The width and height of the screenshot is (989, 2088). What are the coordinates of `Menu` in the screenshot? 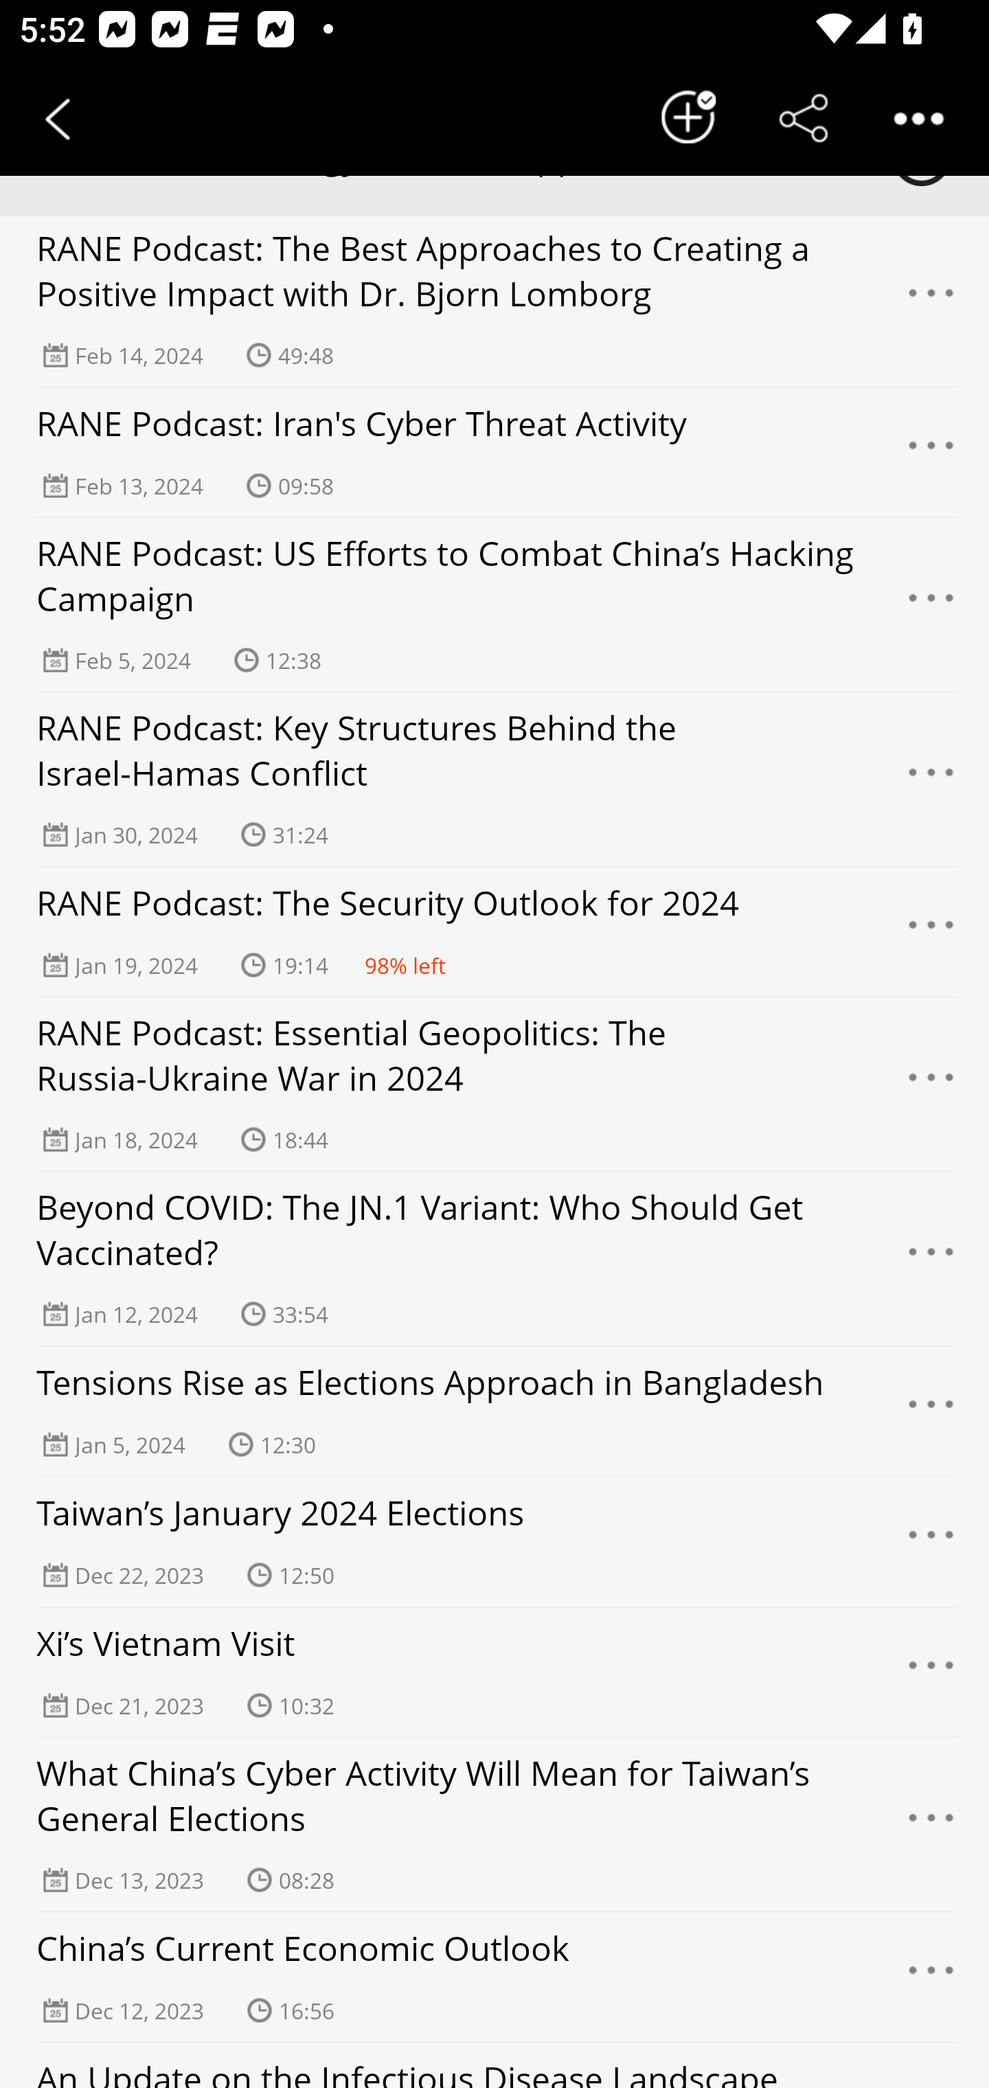 It's located at (931, 1258).